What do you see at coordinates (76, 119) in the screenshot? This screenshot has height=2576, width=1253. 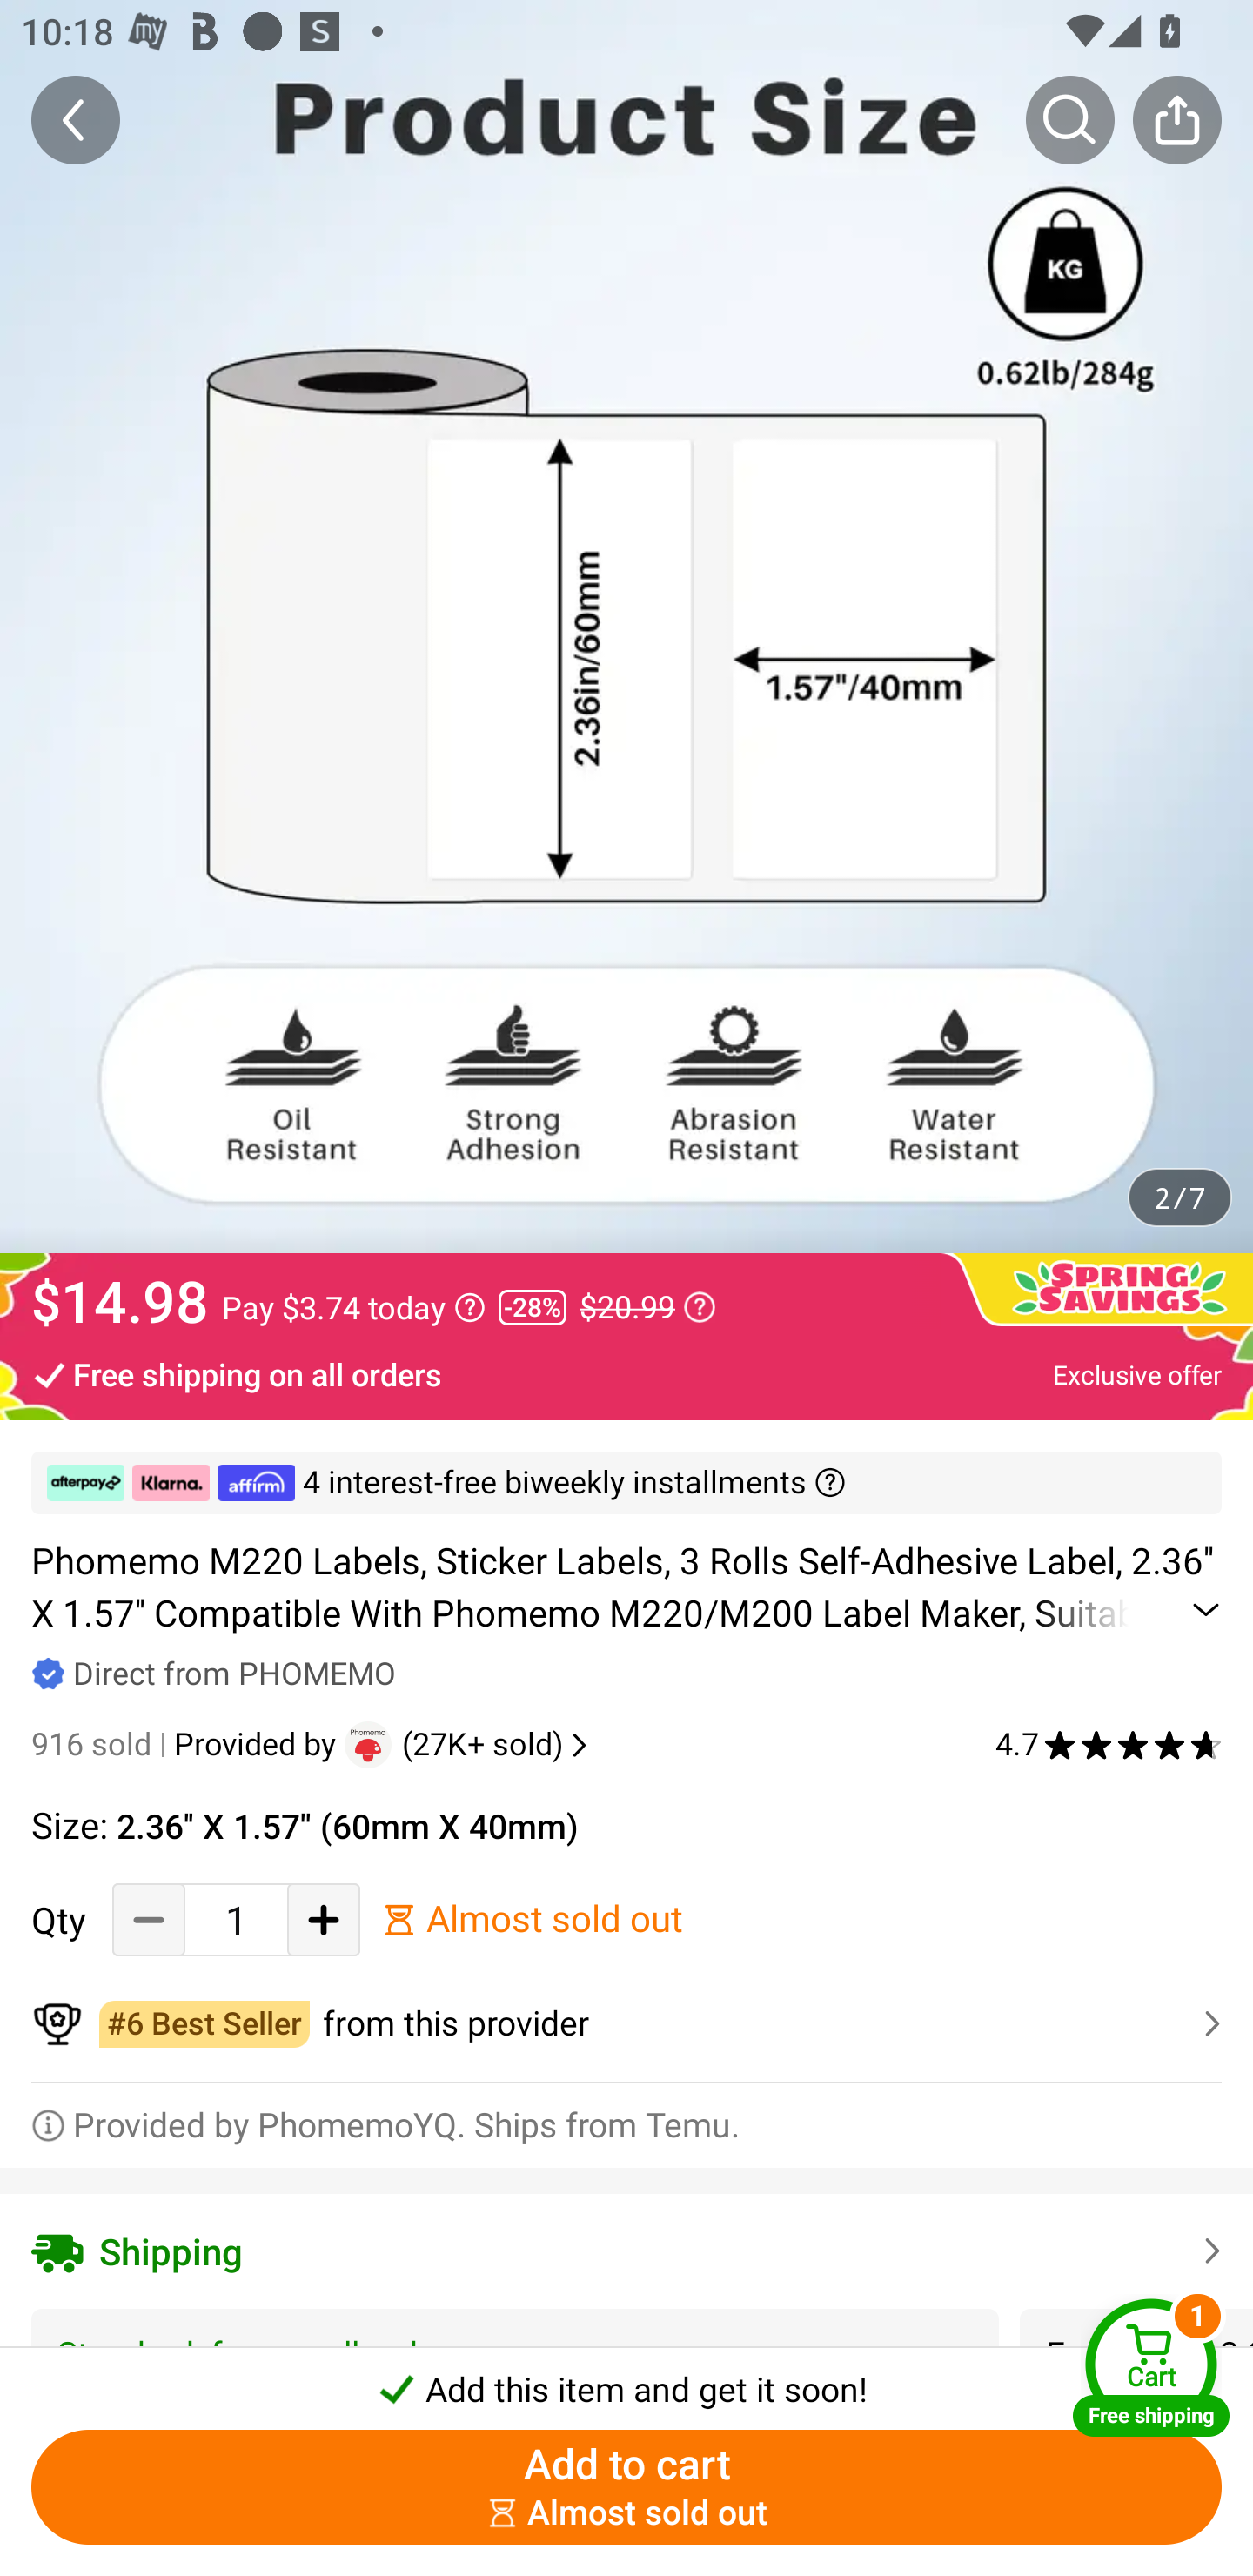 I see `Back` at bounding box center [76, 119].